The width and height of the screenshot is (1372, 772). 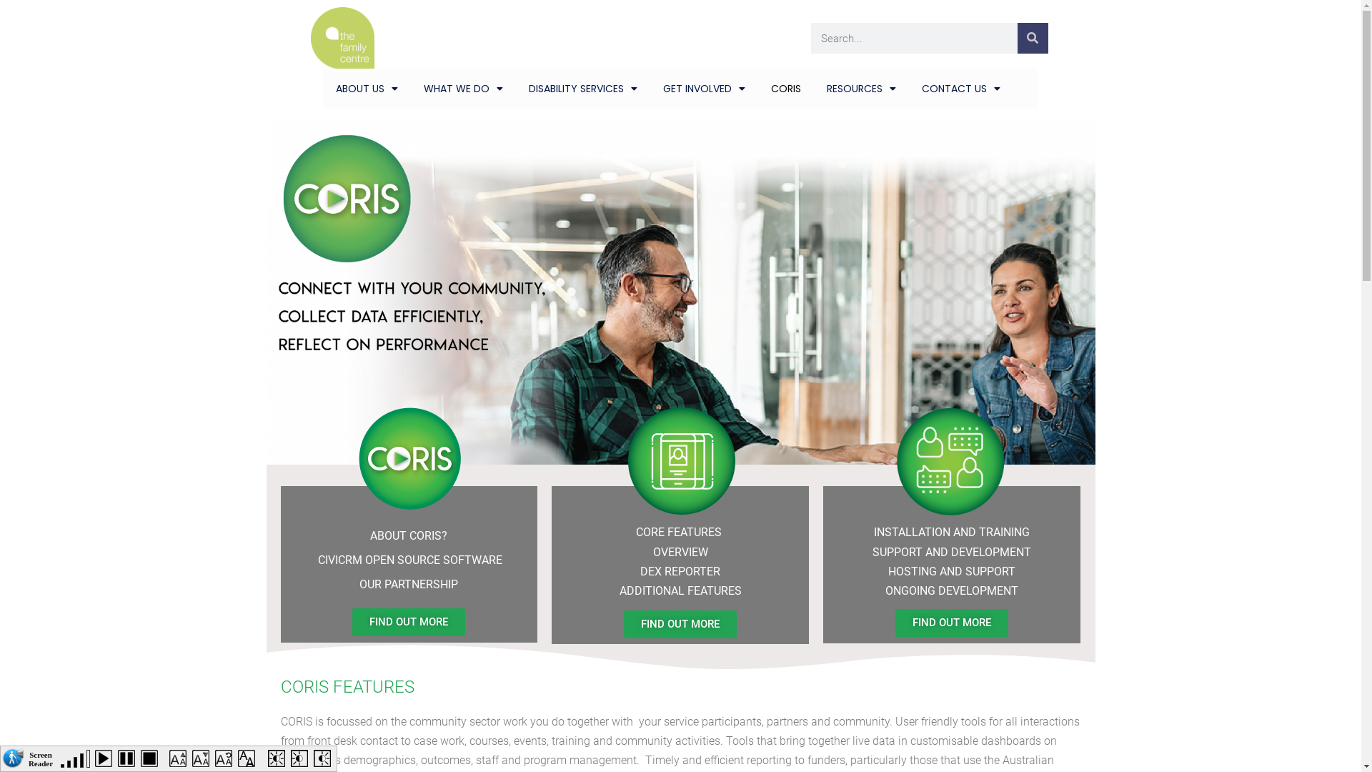 I want to click on CONTACT US, so click(x=961, y=89).